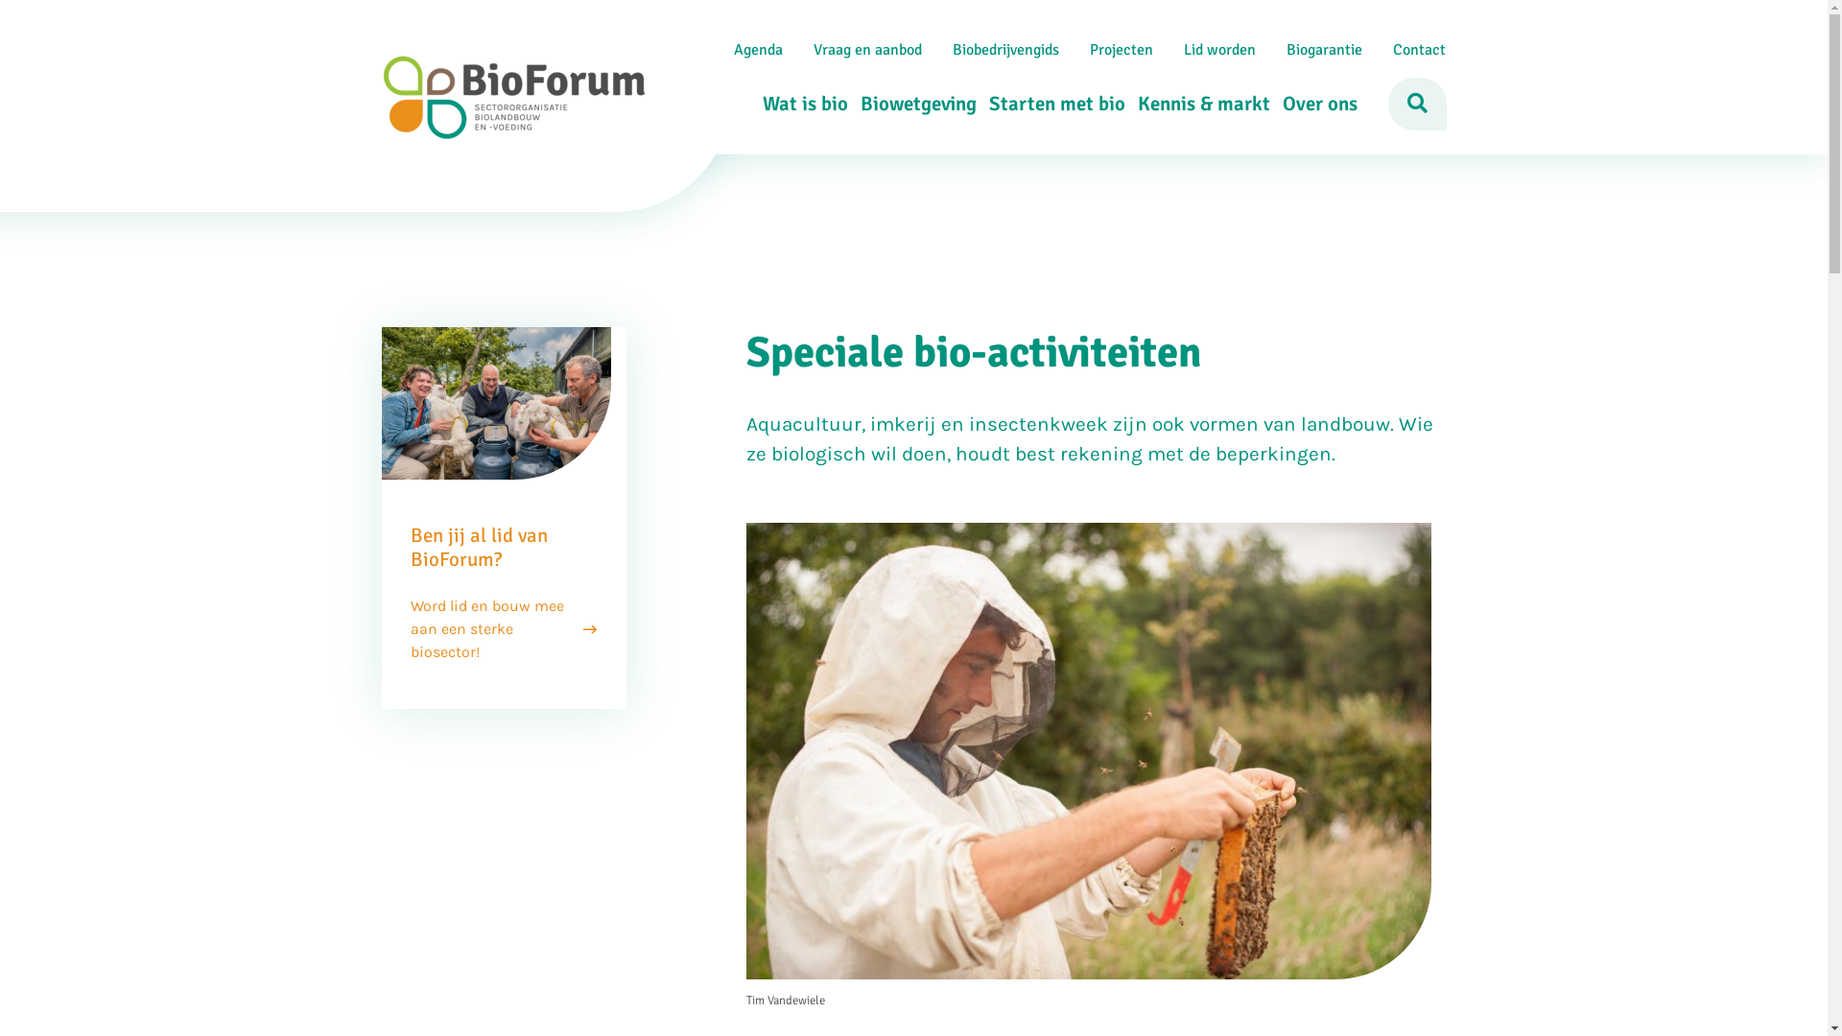 The image size is (1842, 1036). What do you see at coordinates (514, 97) in the screenshot?
I see `bioforum_logo` at bounding box center [514, 97].